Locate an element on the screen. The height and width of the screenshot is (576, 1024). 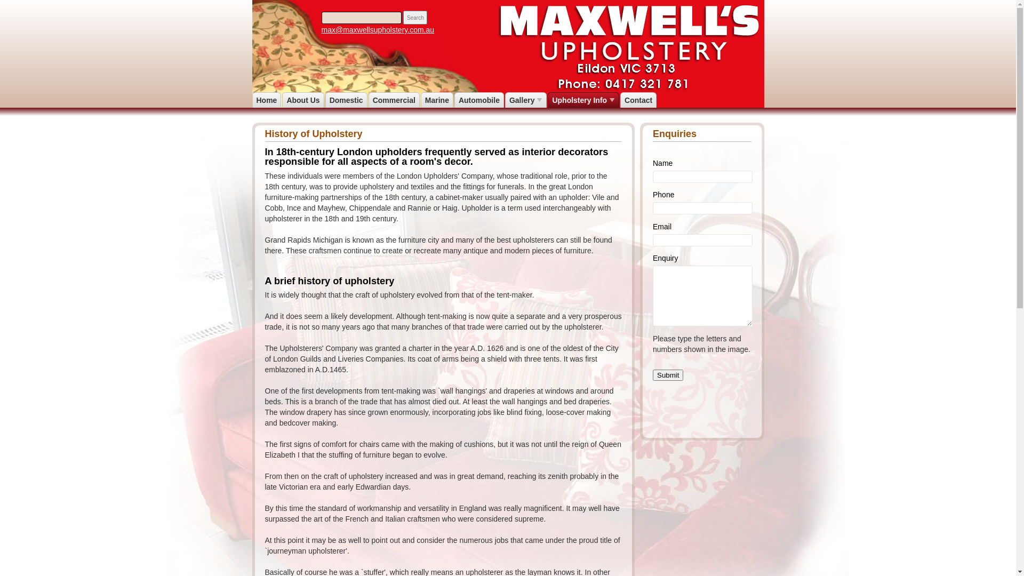
Marine is located at coordinates (437, 100).